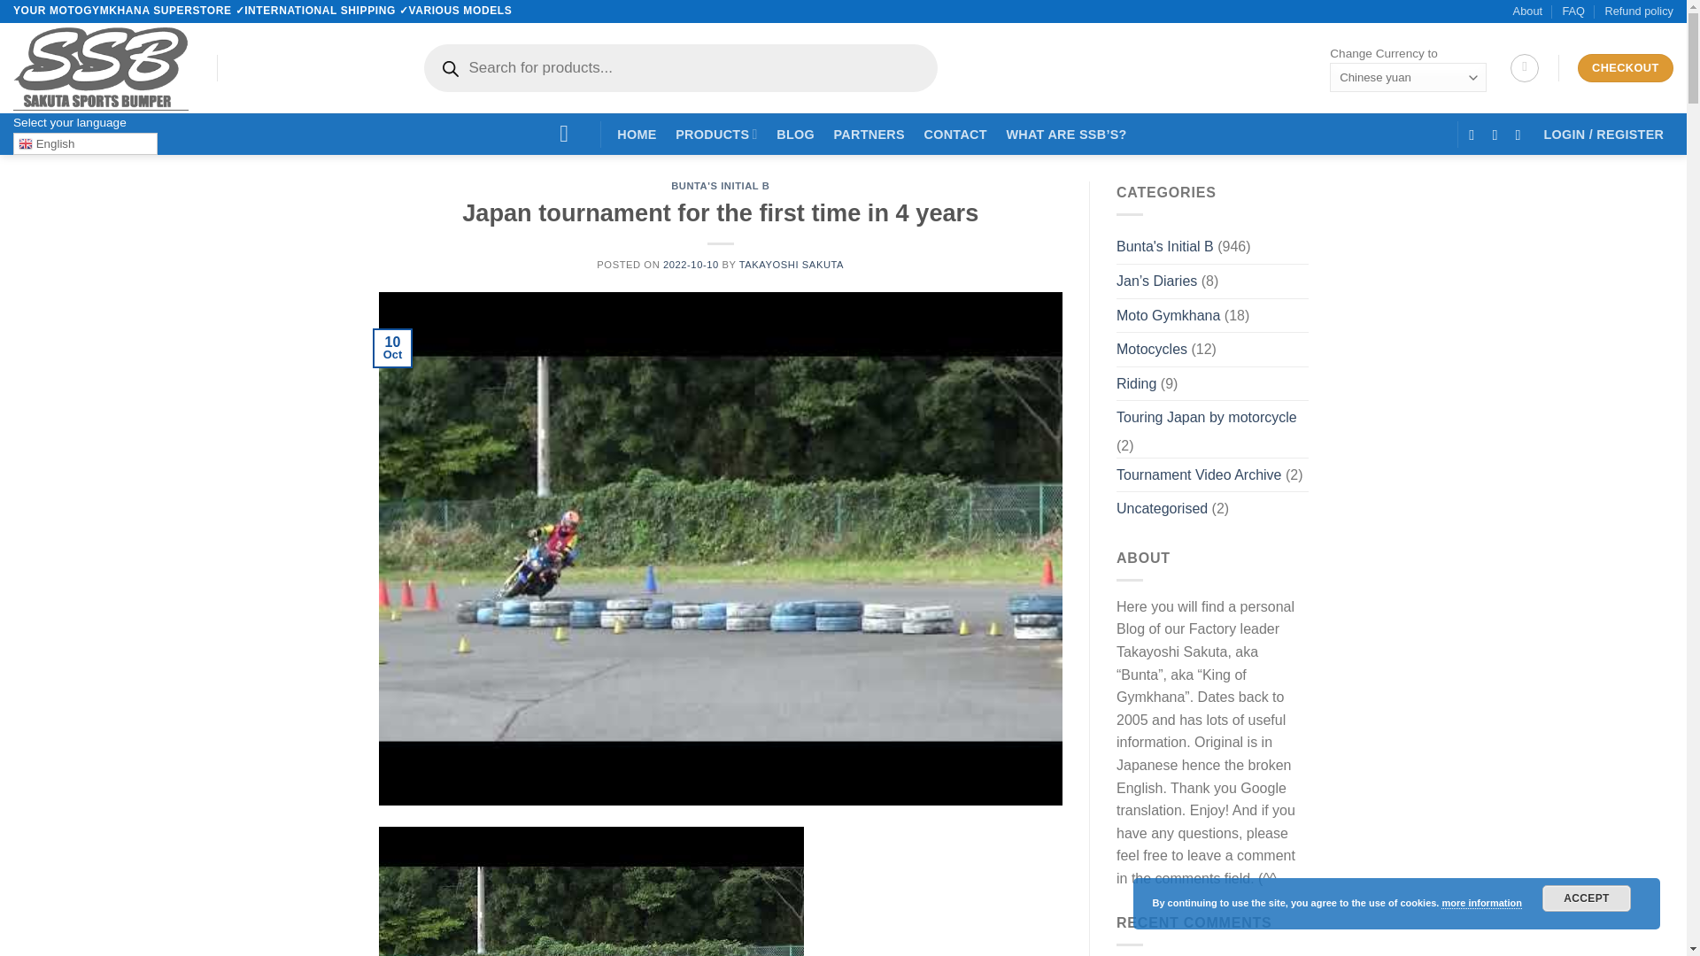 This screenshot has width=1700, height=956. I want to click on FAQ, so click(1572, 11).